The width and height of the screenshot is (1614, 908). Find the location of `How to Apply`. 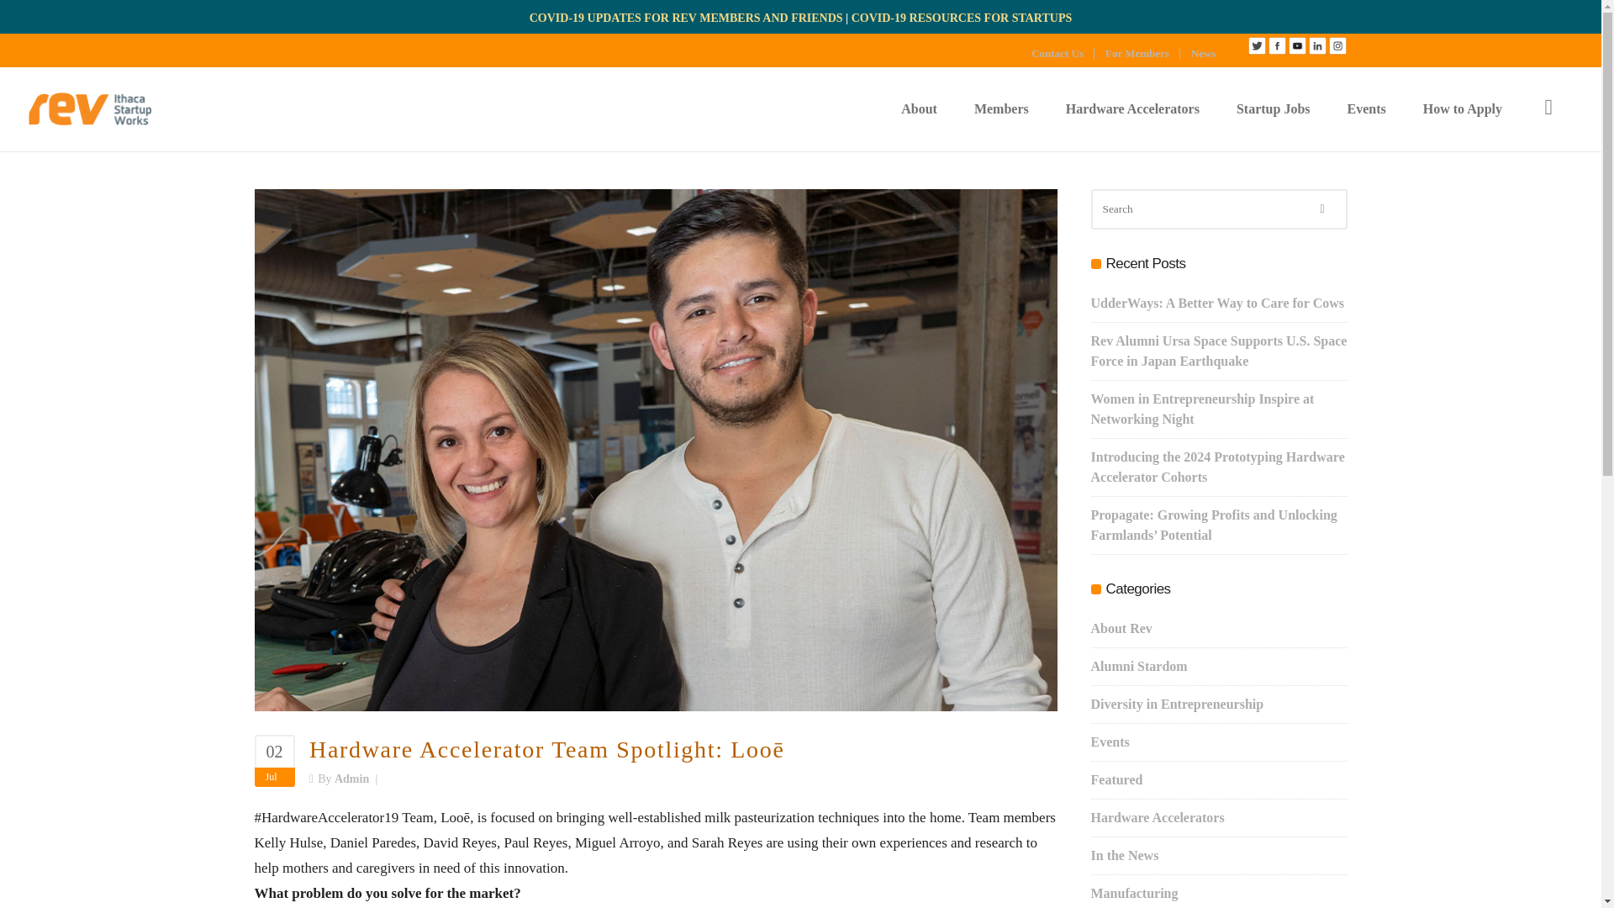

How to Apply is located at coordinates (1462, 109).